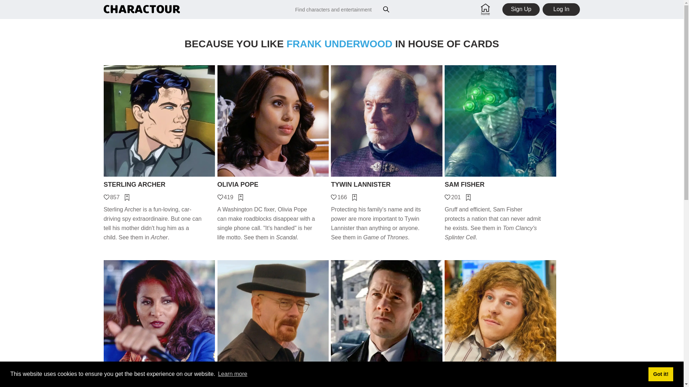 This screenshot has height=387, width=689. What do you see at coordinates (500, 185) in the screenshot?
I see `SAM FISHER` at bounding box center [500, 185].